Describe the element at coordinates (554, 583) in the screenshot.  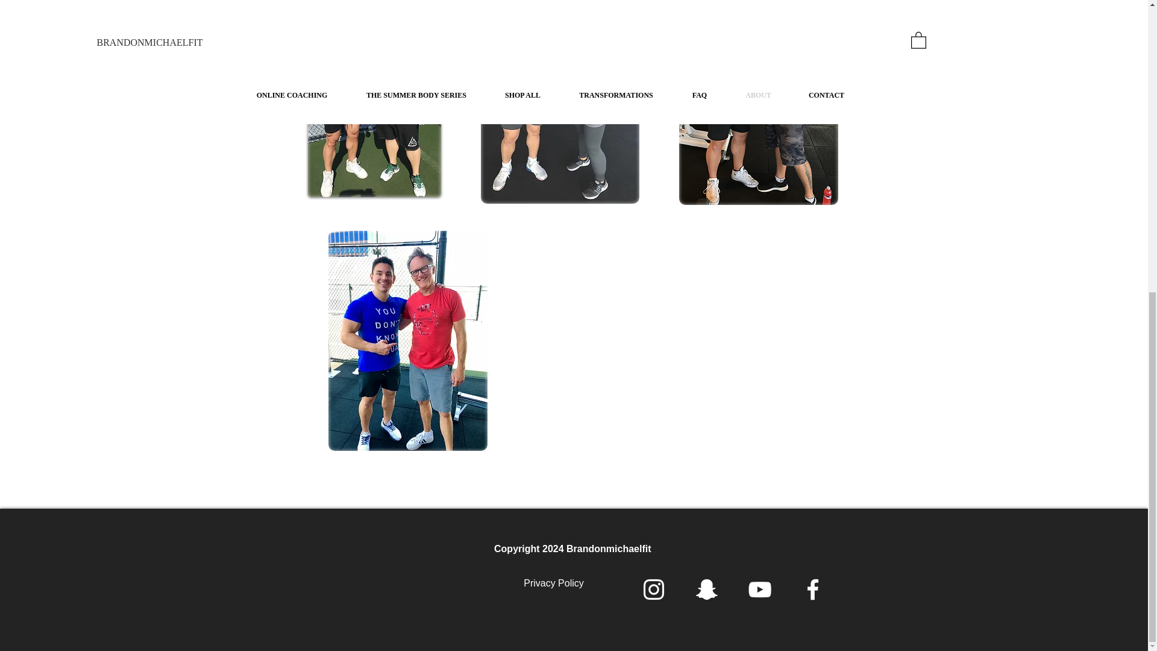
I see `Privacy Policy` at that location.